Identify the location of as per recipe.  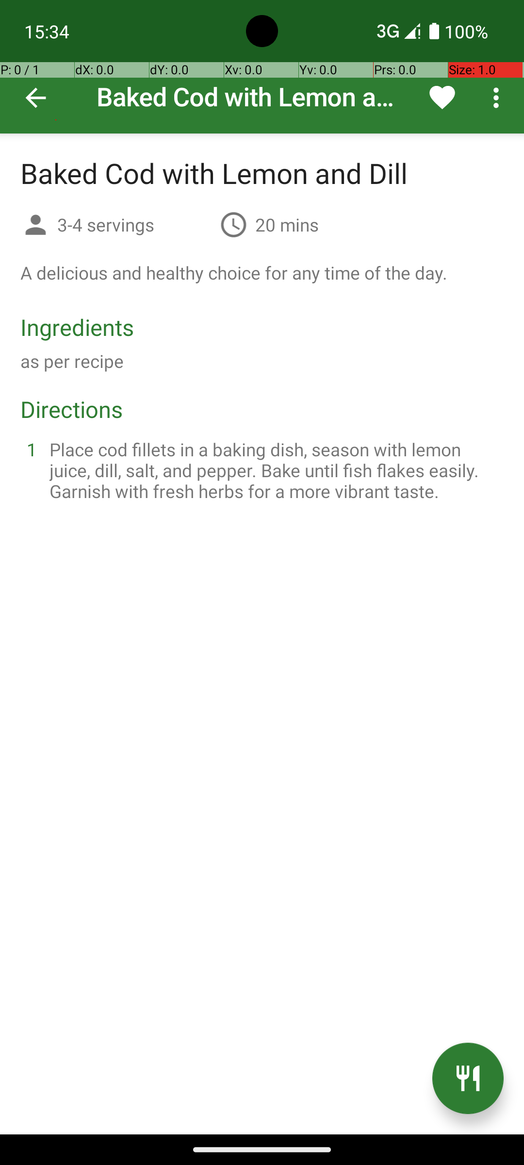
(72, 361).